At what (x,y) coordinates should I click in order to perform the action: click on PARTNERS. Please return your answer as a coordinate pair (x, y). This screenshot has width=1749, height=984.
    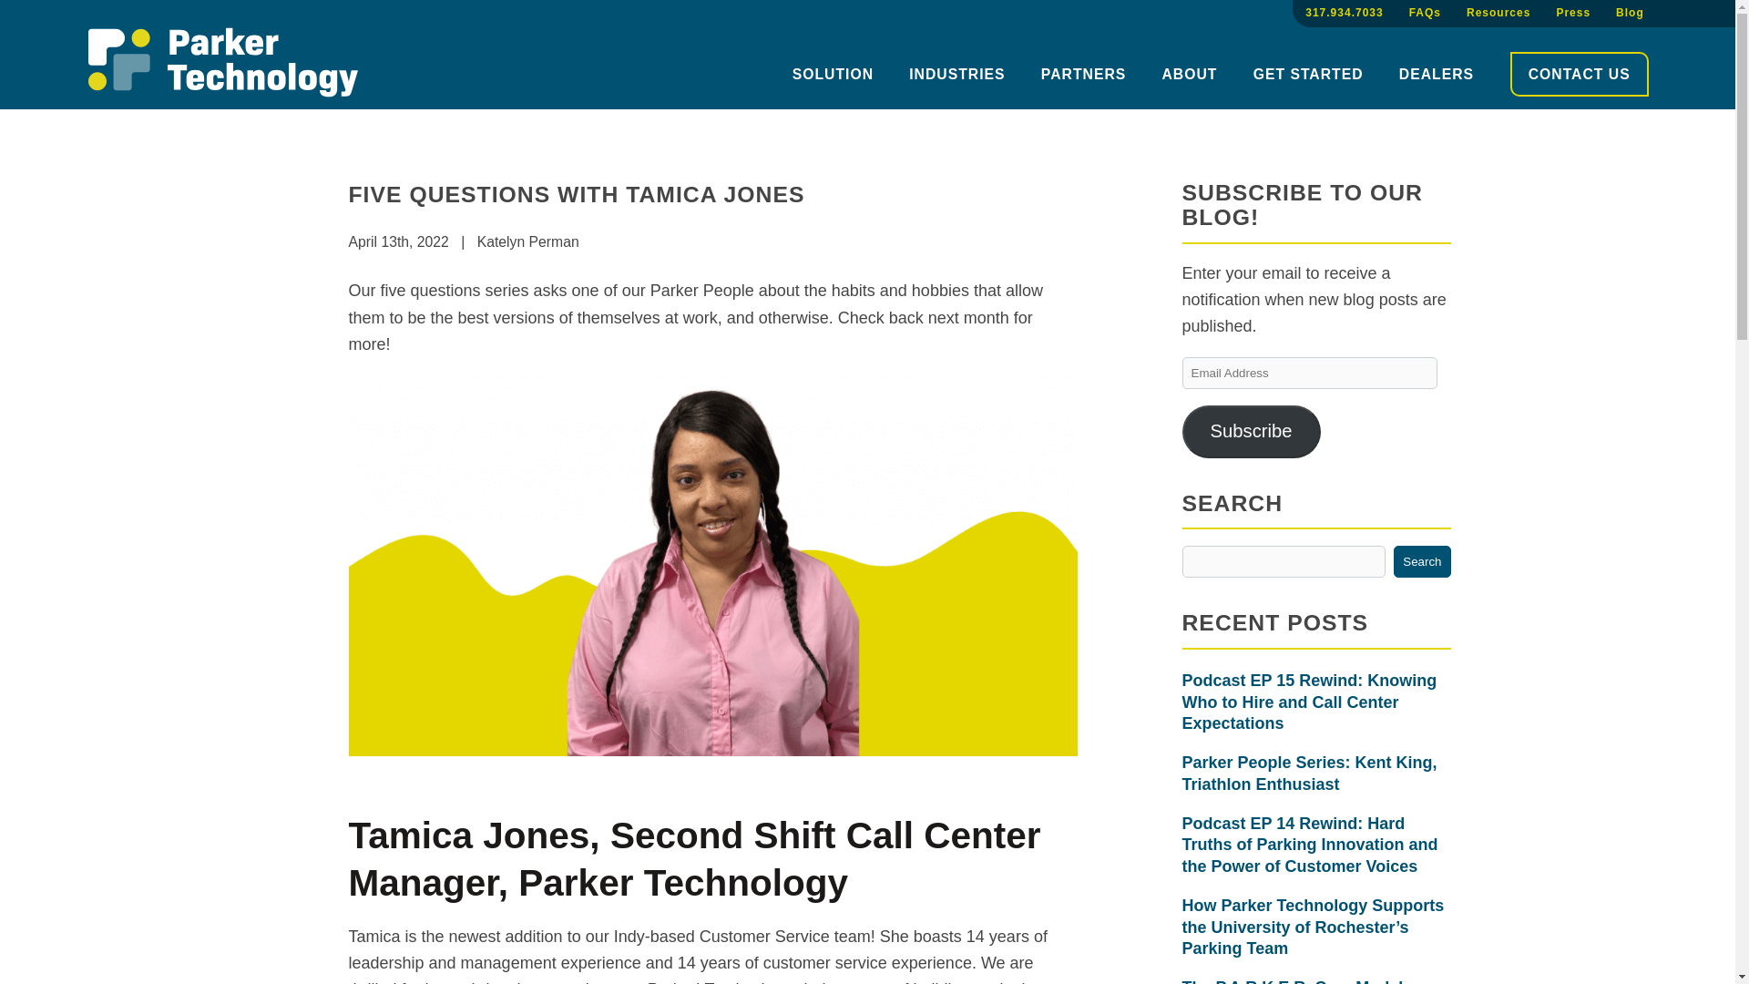
    Looking at the image, I should click on (1083, 75).